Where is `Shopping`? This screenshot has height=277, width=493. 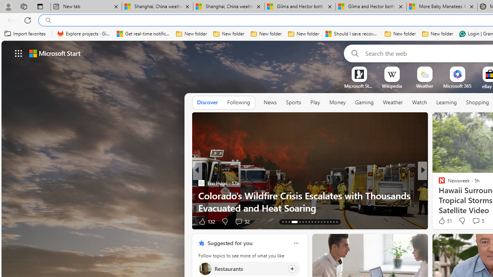
Shopping is located at coordinates (478, 102).